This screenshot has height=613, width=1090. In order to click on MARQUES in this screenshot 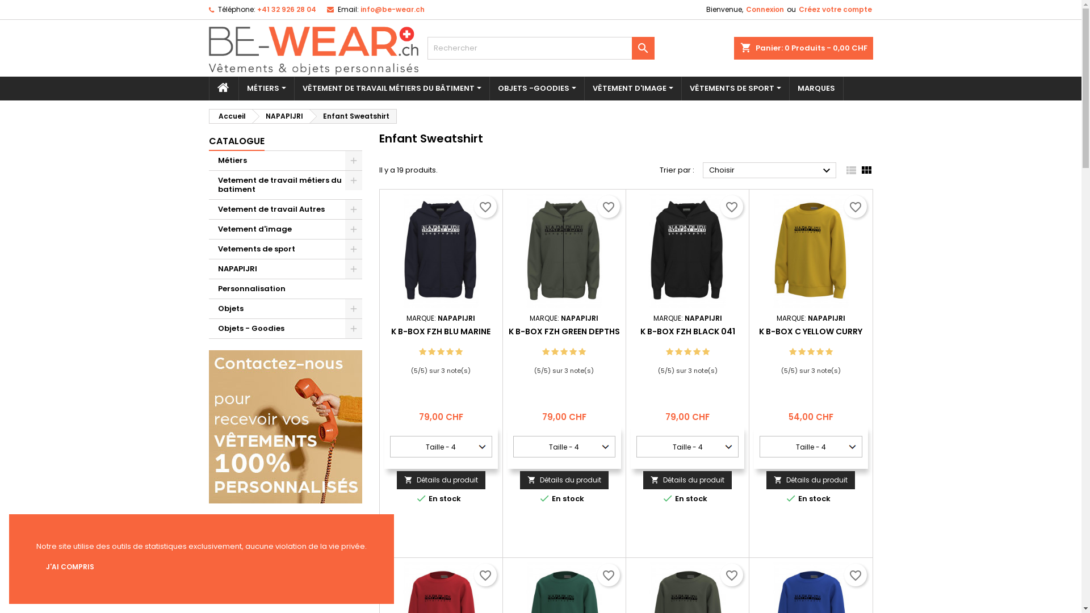, I will do `click(816, 89)`.